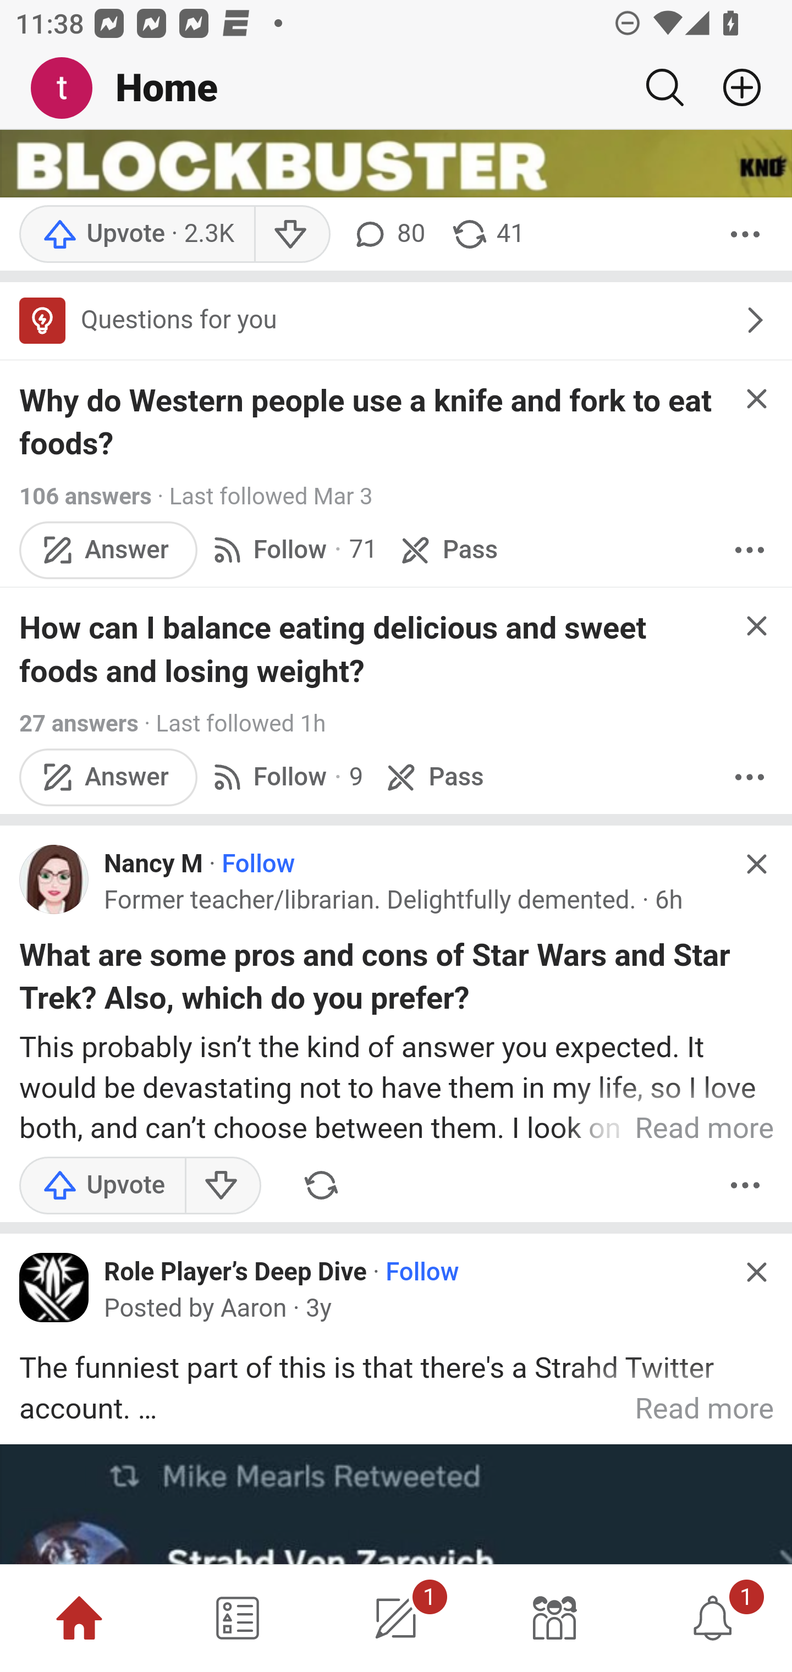  Describe the element at coordinates (756, 627) in the screenshot. I see `Hide` at that location.